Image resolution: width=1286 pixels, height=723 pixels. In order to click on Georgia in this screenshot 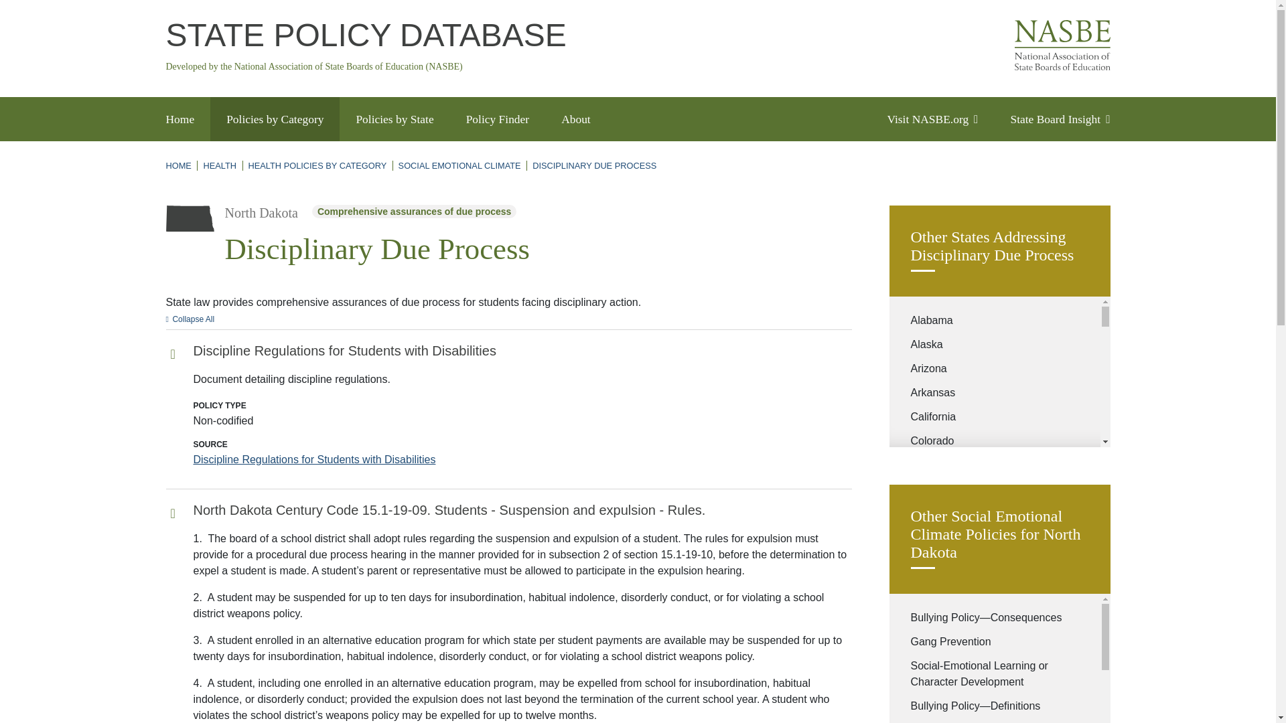, I will do `click(930, 561)`.